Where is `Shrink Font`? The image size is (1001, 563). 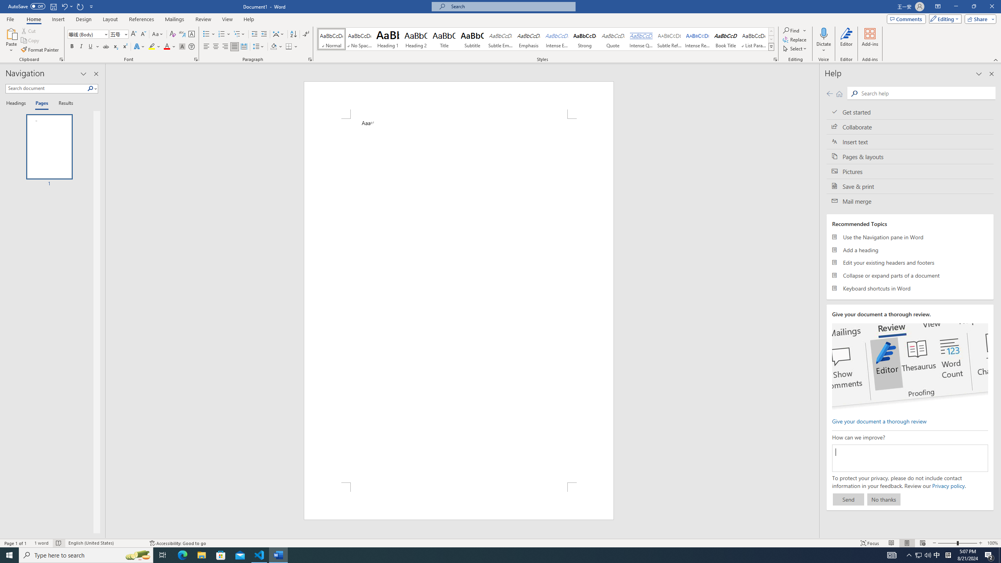
Shrink Font is located at coordinates (143, 34).